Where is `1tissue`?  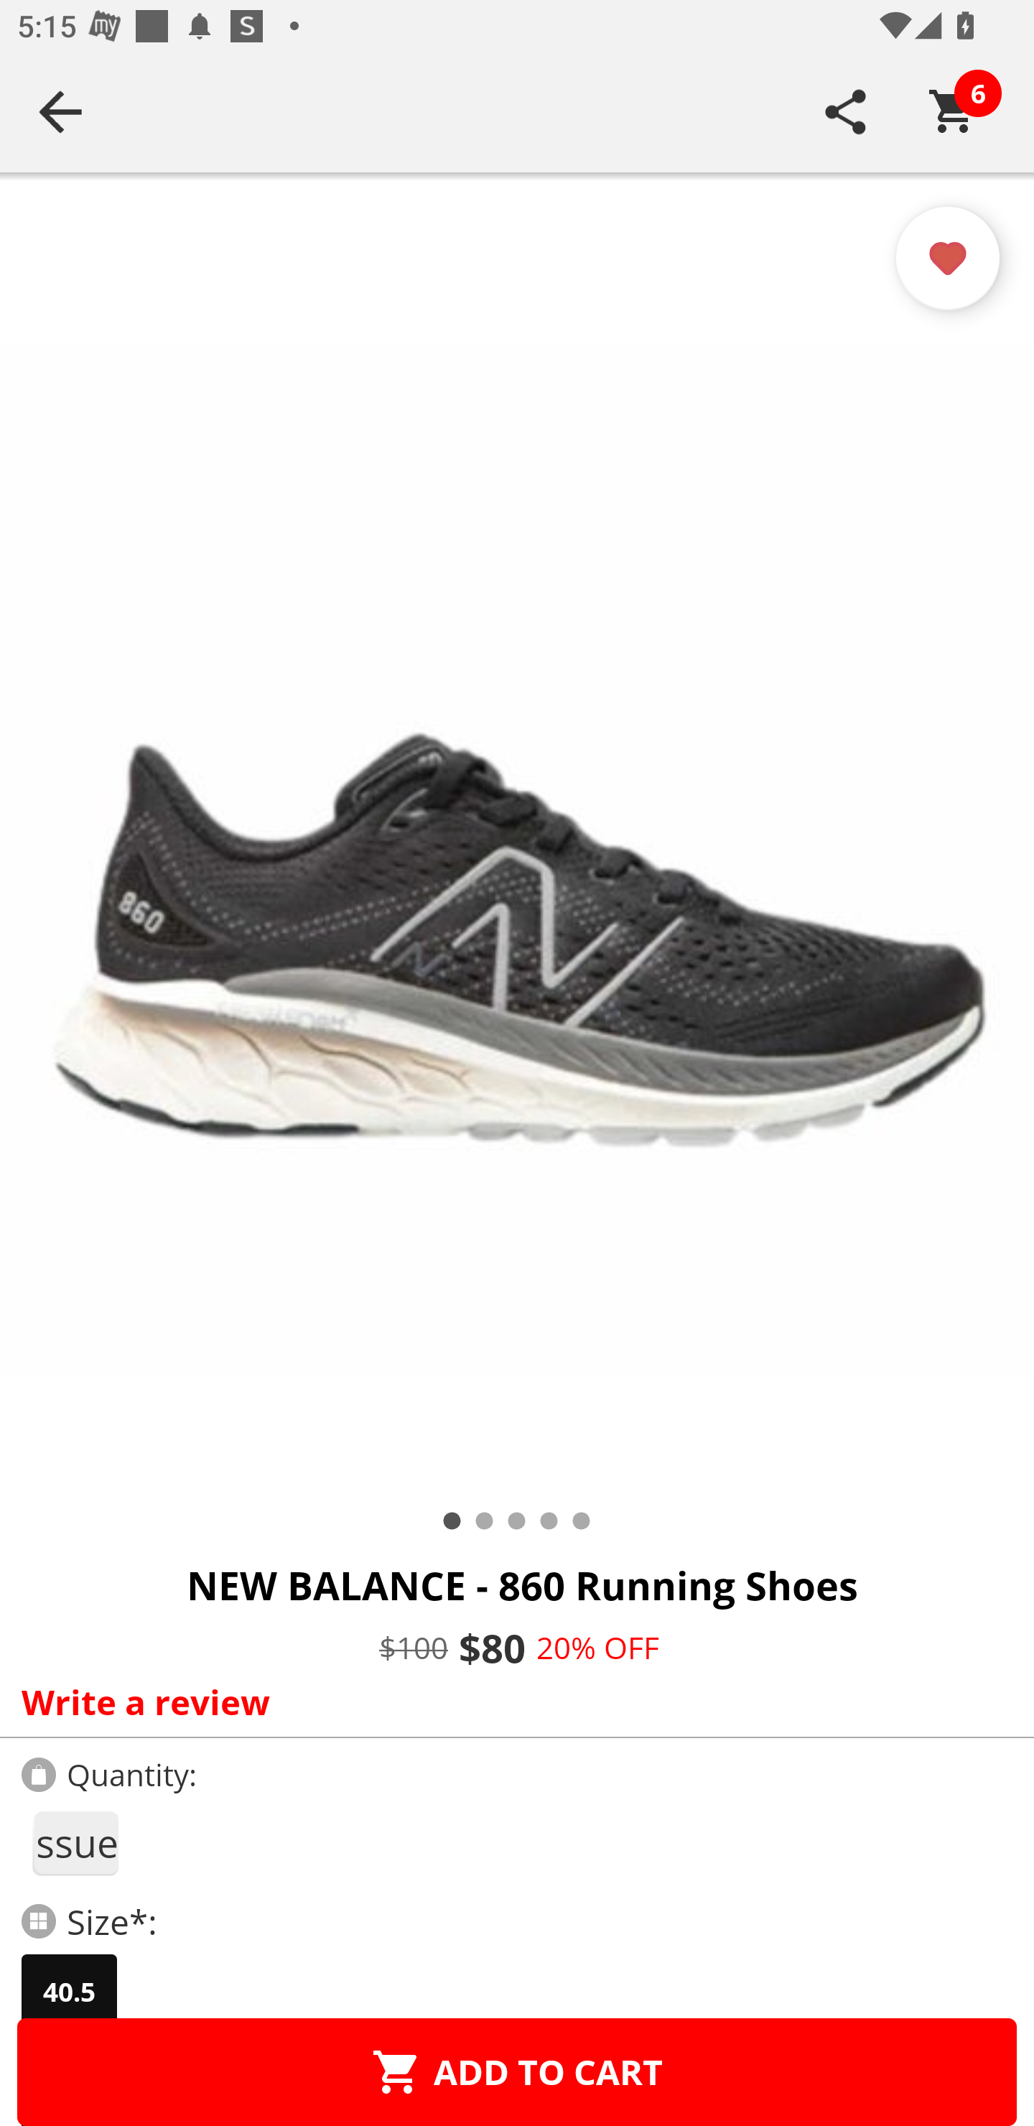
1tissue is located at coordinates (75, 1843).